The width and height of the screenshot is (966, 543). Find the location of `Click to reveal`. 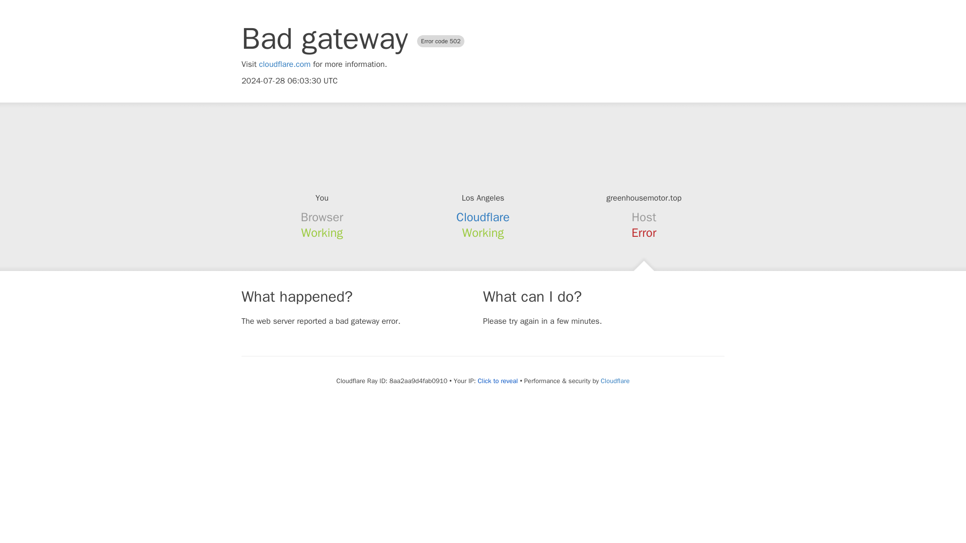

Click to reveal is located at coordinates (498, 381).